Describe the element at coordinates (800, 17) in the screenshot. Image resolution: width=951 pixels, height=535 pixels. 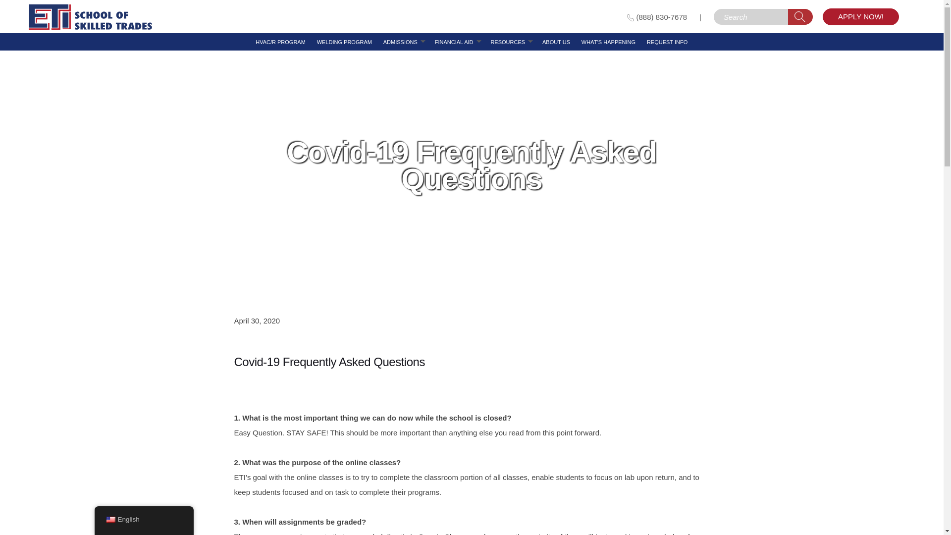
I see `Search` at that location.